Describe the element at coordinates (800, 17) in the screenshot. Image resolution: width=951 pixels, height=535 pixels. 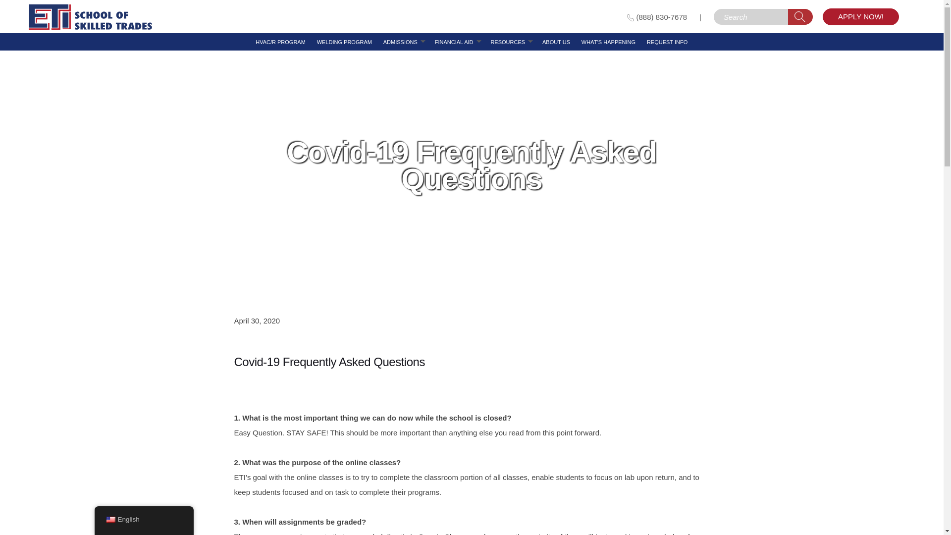
I see `Search` at that location.